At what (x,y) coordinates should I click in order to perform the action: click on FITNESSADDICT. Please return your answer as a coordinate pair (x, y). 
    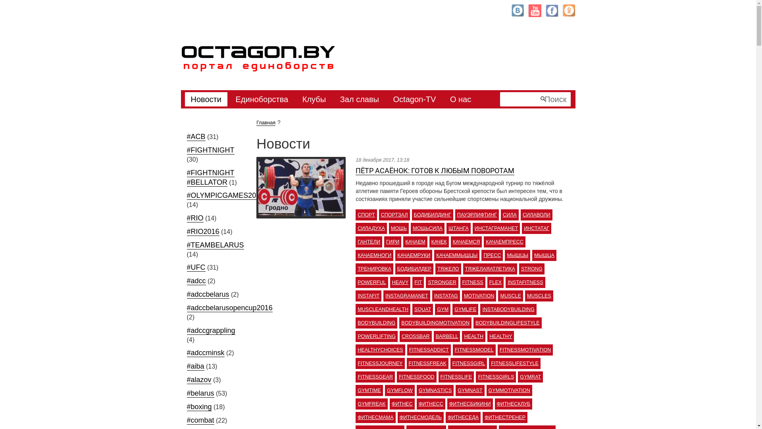
    Looking at the image, I should click on (429, 350).